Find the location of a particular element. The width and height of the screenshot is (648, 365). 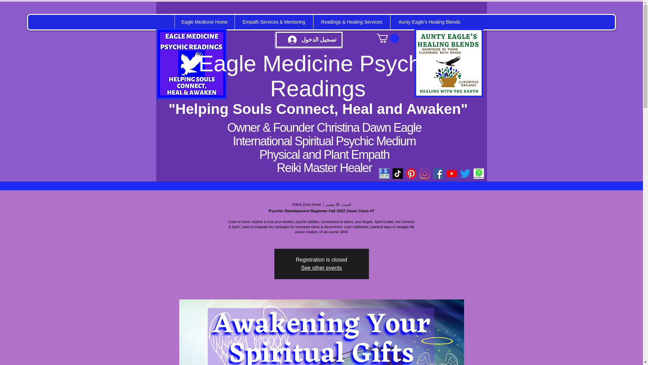

Eagle Medicine Psychic Readings is located at coordinates (318, 76).